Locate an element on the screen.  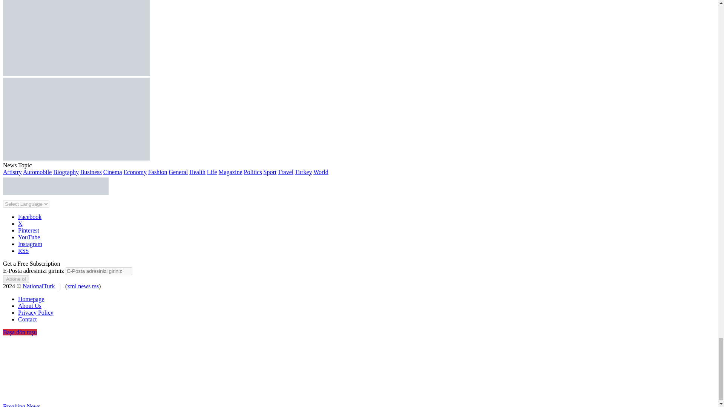
Magazine News is located at coordinates (230, 172).